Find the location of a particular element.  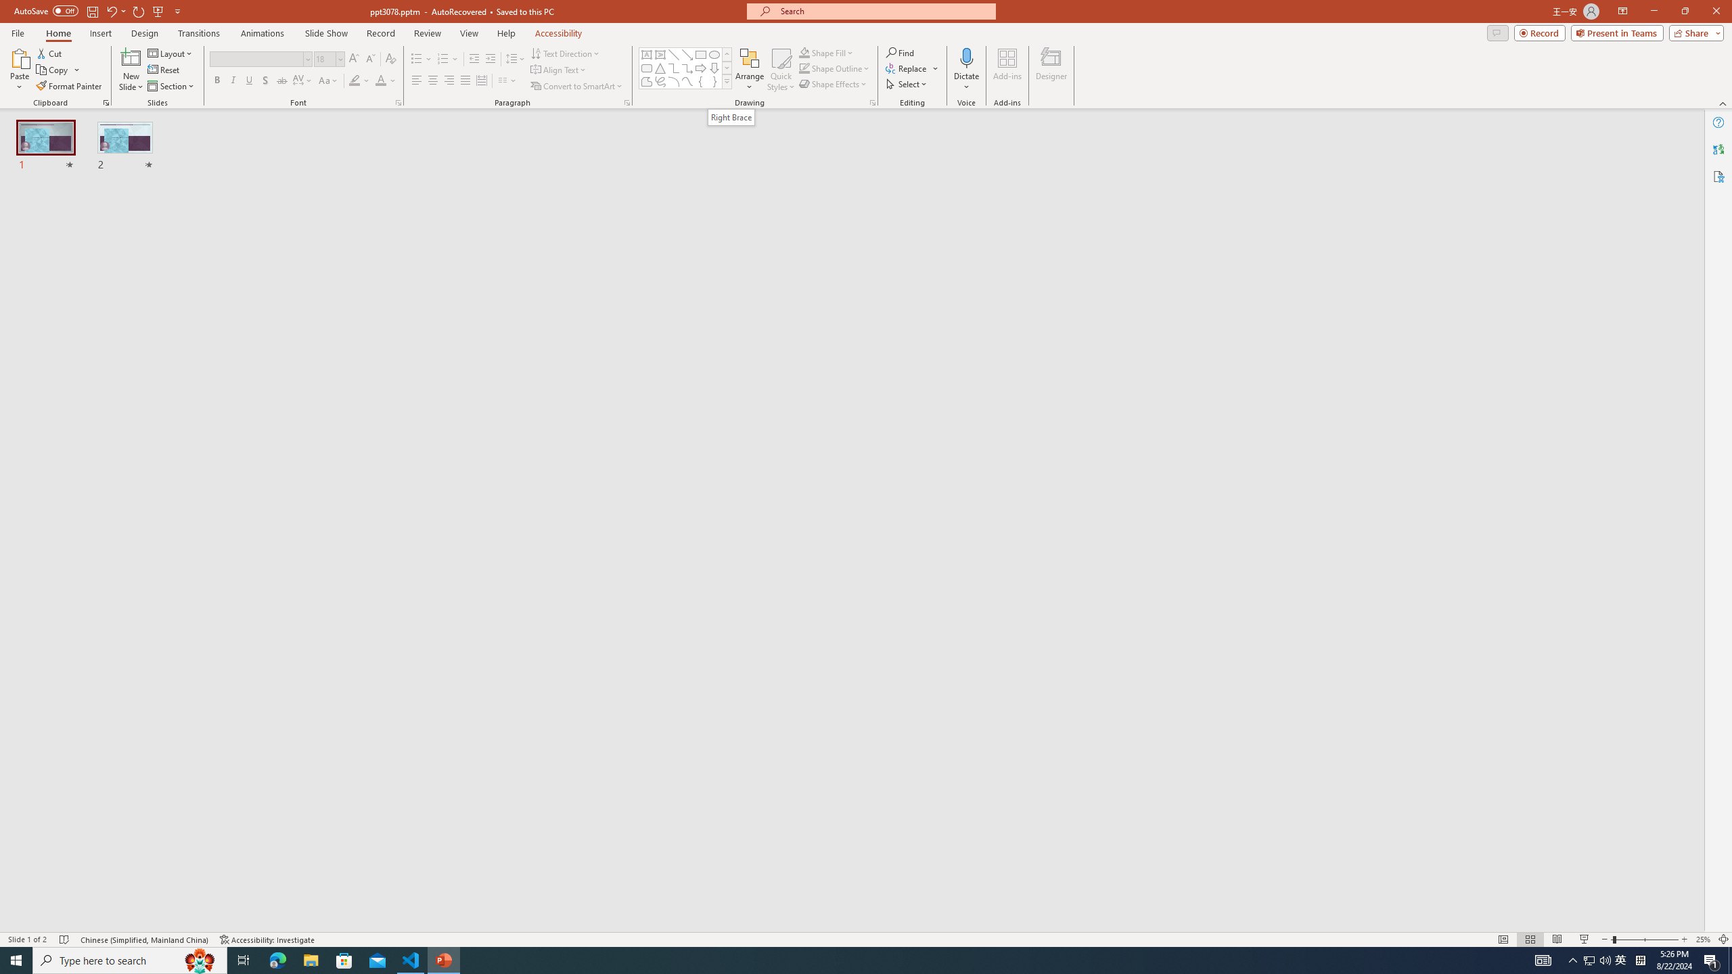

Shape Fill Dark Green, Accent 2 is located at coordinates (804, 53).